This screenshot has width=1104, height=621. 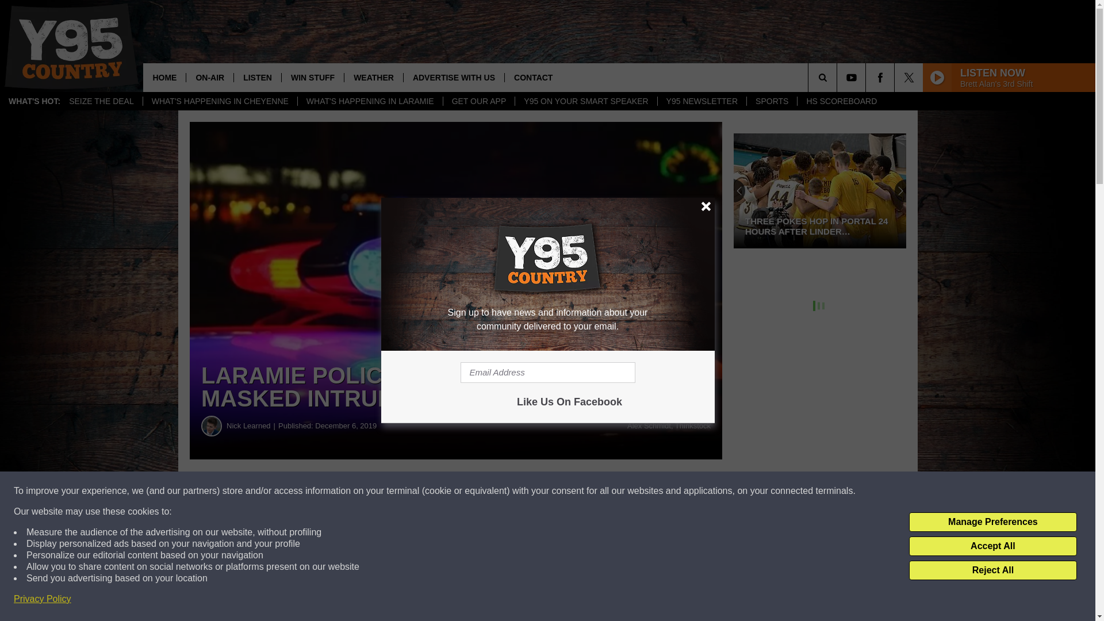 What do you see at coordinates (369, 101) in the screenshot?
I see `WHAT'S HAPPENING IN LARAMIE` at bounding box center [369, 101].